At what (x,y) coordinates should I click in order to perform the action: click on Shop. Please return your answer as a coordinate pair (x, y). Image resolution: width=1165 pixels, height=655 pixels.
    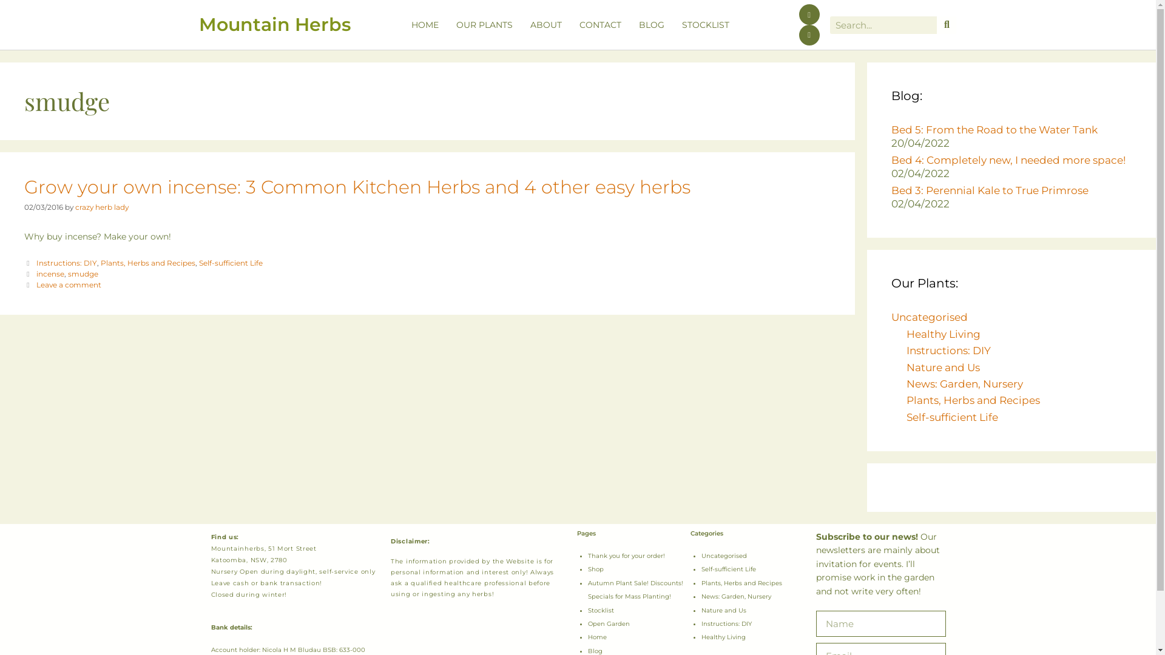
    Looking at the image, I should click on (595, 569).